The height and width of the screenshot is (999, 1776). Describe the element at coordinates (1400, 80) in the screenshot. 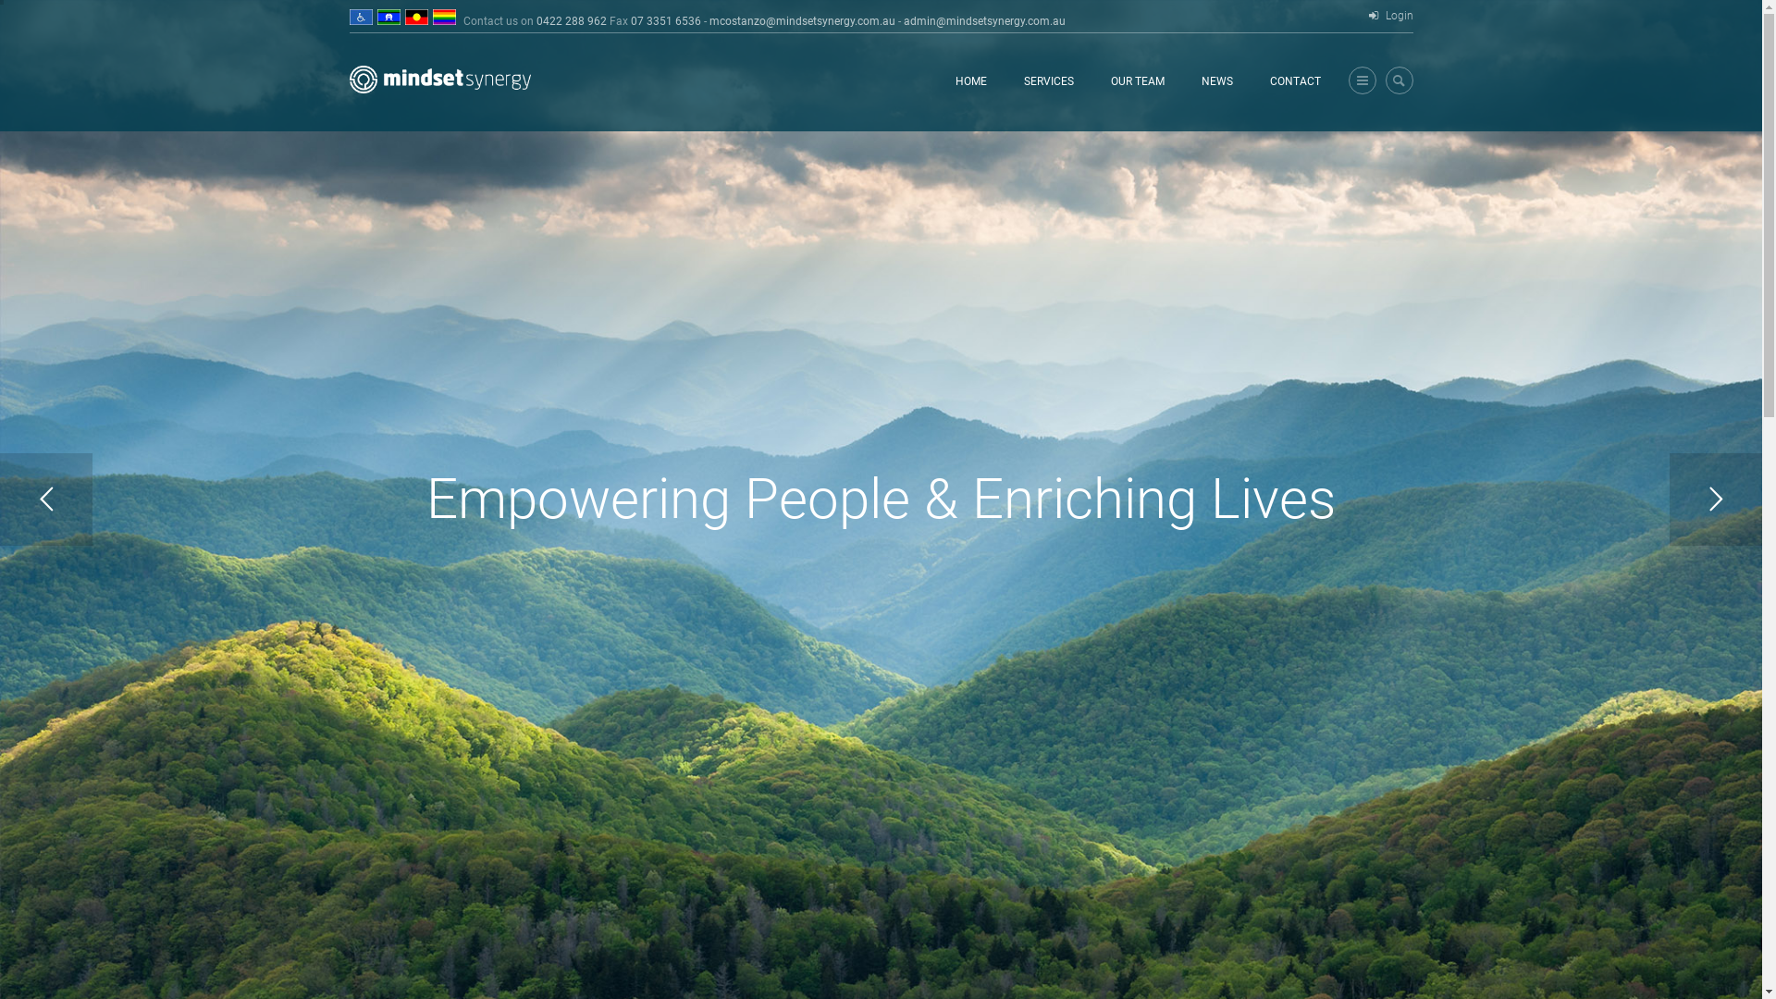

I see `Open/close search form` at that location.